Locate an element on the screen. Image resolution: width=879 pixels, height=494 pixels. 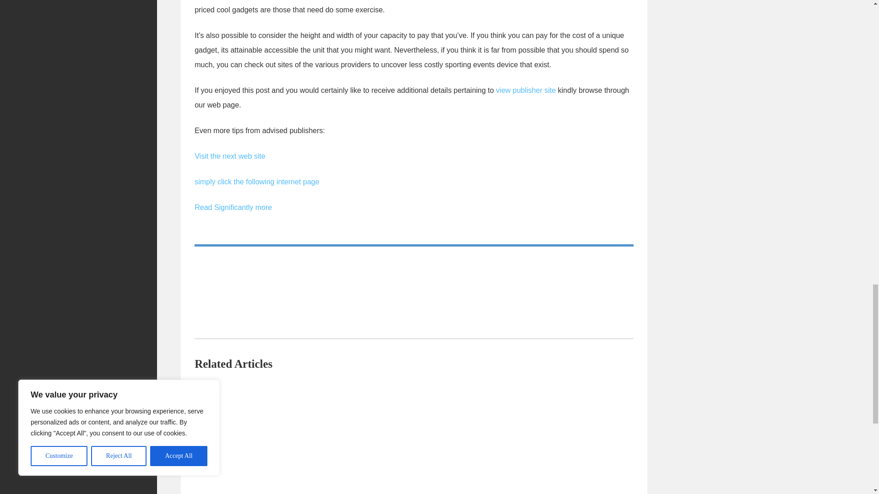
Visit the next web site is located at coordinates (230, 156).